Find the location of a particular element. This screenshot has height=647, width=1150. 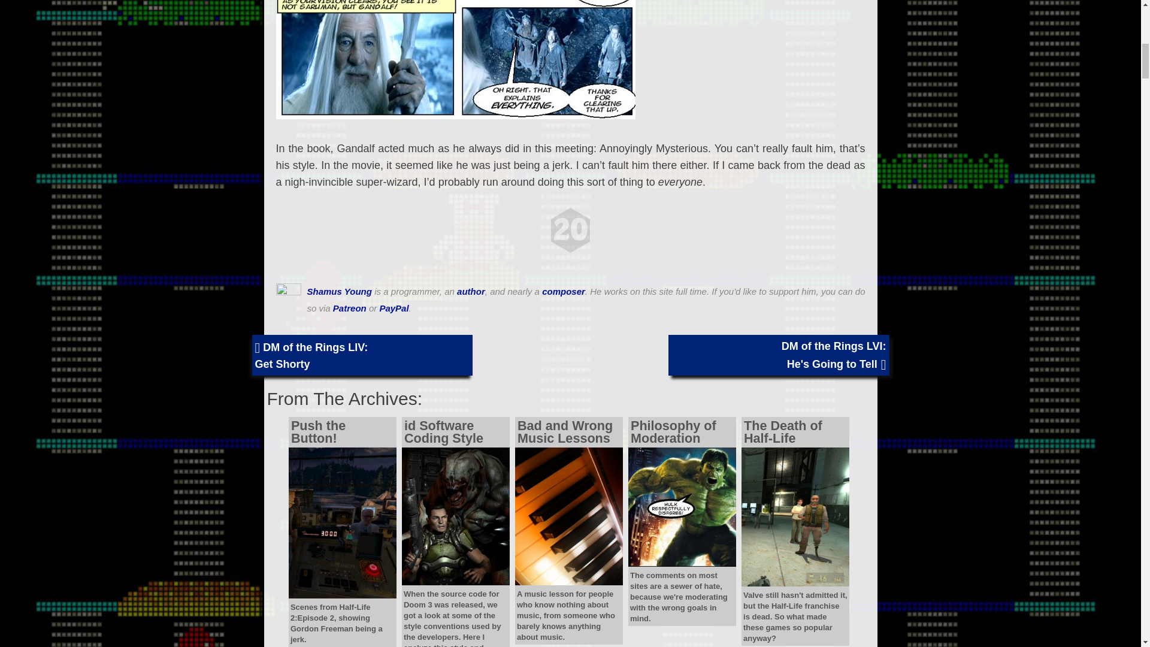

Philosophy of Moderation is located at coordinates (682, 422).